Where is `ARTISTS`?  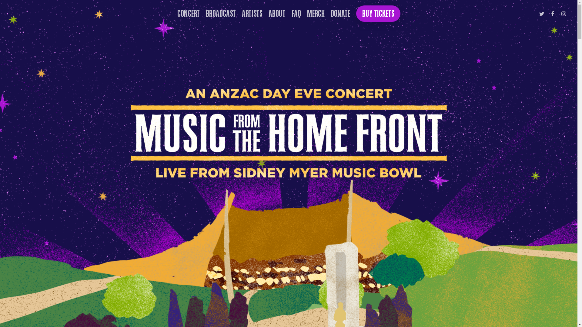
ARTISTS is located at coordinates (252, 14).